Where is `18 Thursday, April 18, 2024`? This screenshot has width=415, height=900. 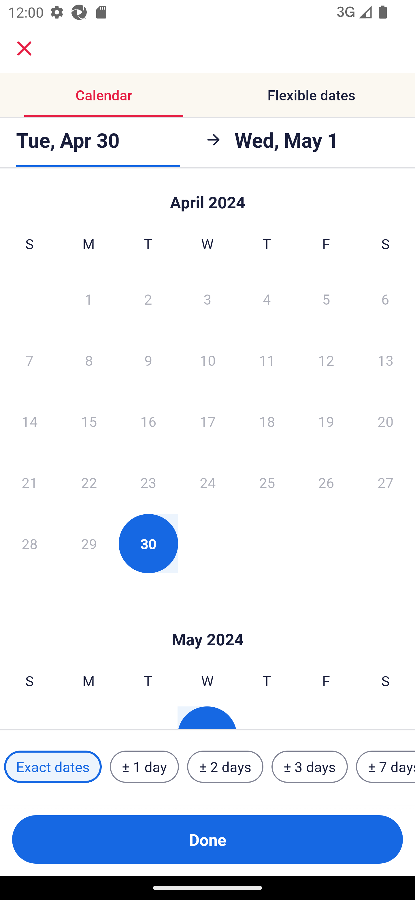 18 Thursday, April 18, 2024 is located at coordinates (267, 421).